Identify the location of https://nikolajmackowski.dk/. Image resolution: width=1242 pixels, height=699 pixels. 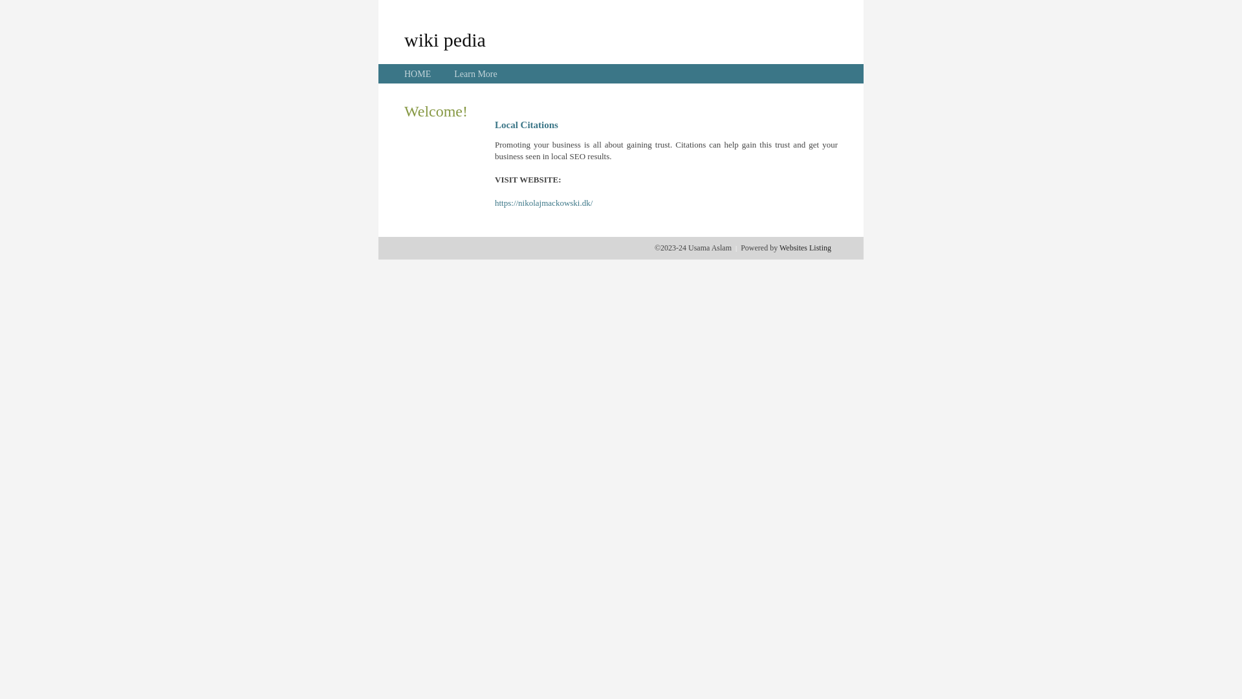
(543, 203).